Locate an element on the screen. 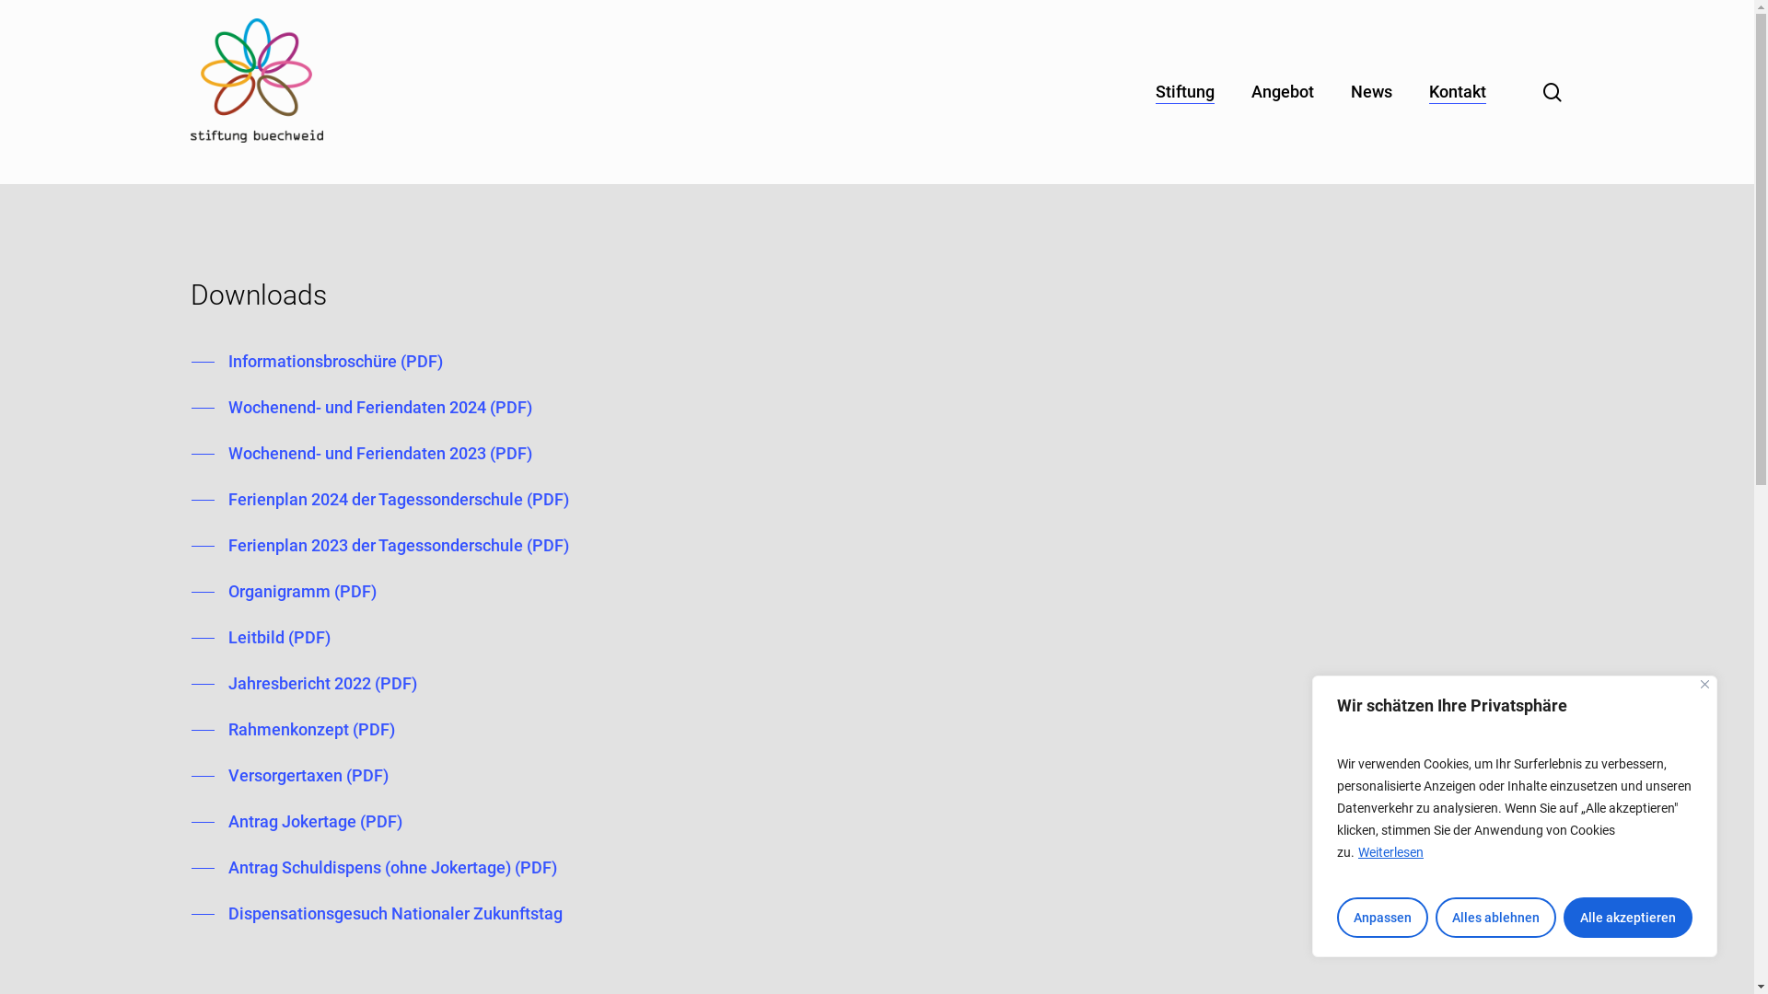  Jahresbericht 2022 (PDF) is located at coordinates (304, 684).